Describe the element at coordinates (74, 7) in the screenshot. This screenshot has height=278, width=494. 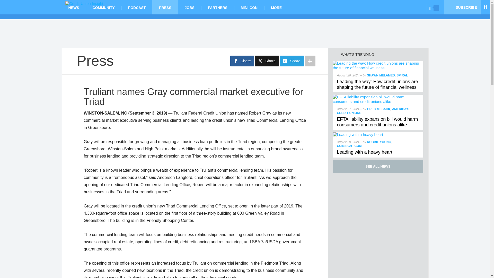
I see `NEWS` at that location.